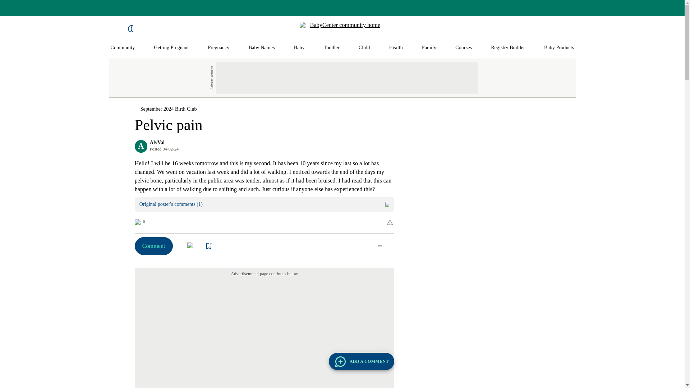  I want to click on Registry Builder, so click(508, 48).